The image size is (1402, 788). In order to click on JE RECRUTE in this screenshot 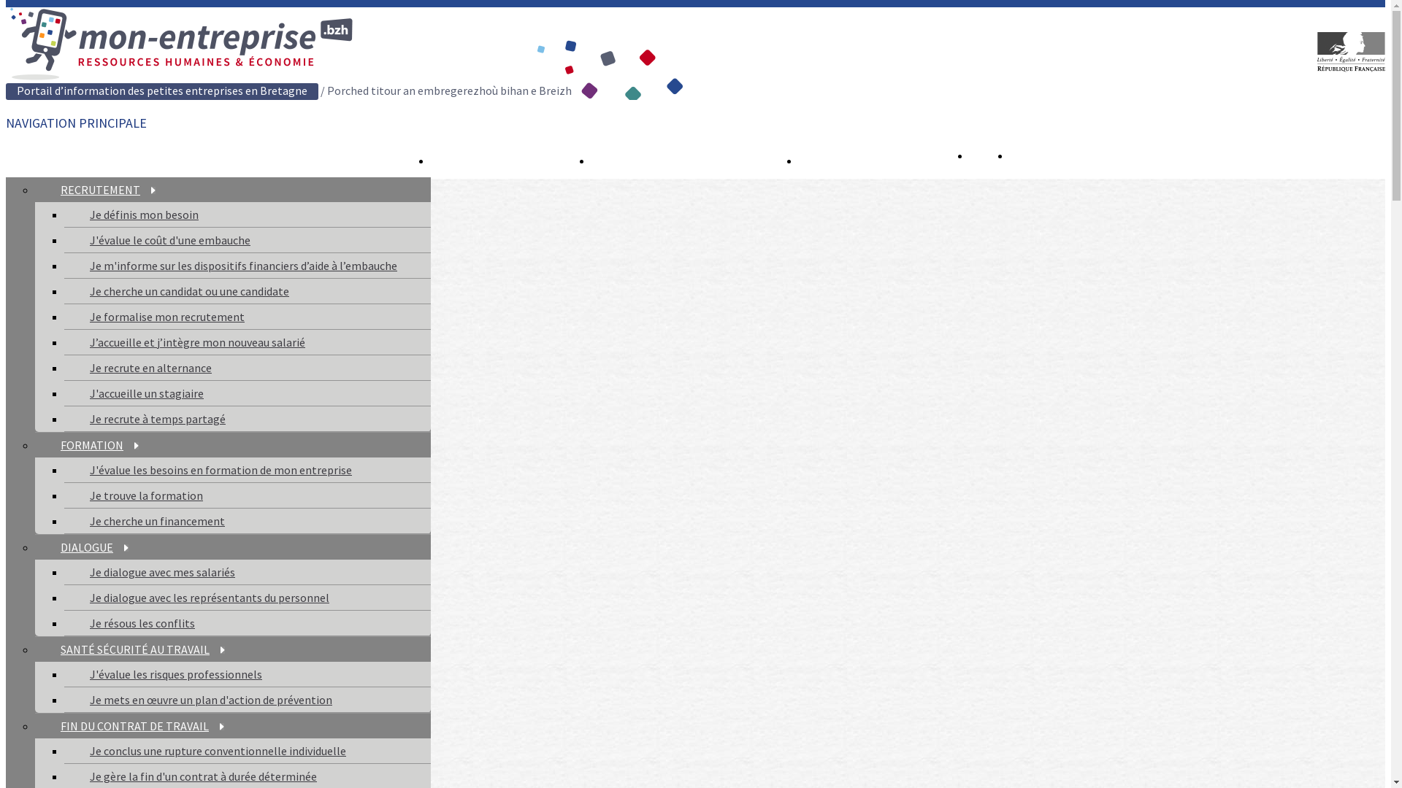, I will do `click(155, 324)`.